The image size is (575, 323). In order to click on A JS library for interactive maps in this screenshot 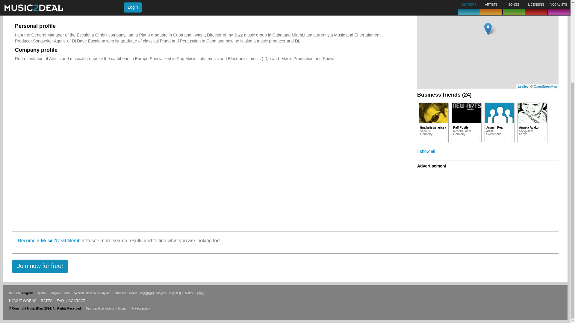, I will do `click(523, 86)`.